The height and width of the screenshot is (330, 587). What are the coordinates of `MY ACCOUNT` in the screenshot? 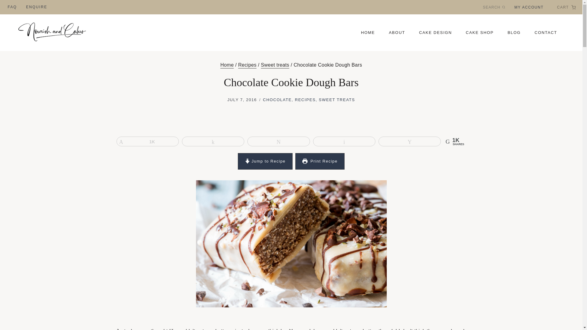 It's located at (529, 7).